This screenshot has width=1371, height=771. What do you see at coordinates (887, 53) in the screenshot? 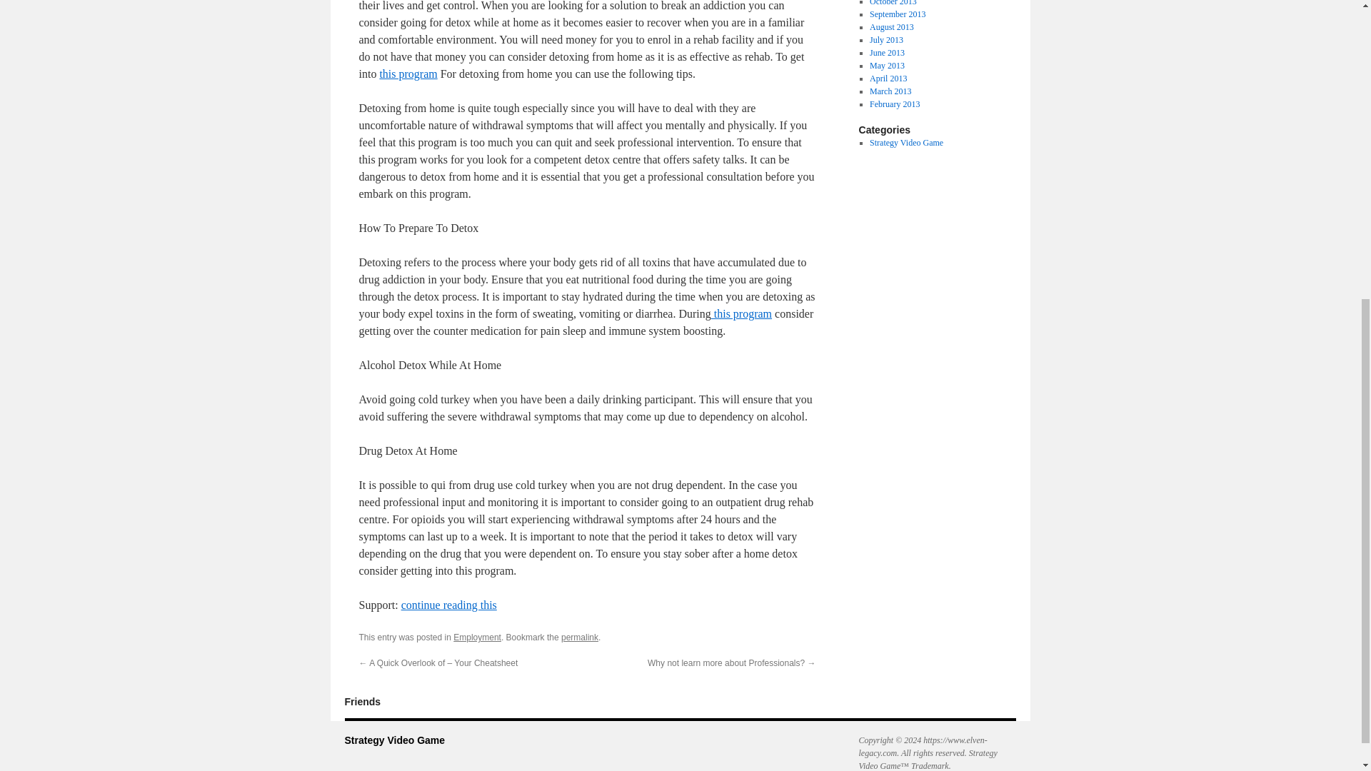
I see `June 2013` at bounding box center [887, 53].